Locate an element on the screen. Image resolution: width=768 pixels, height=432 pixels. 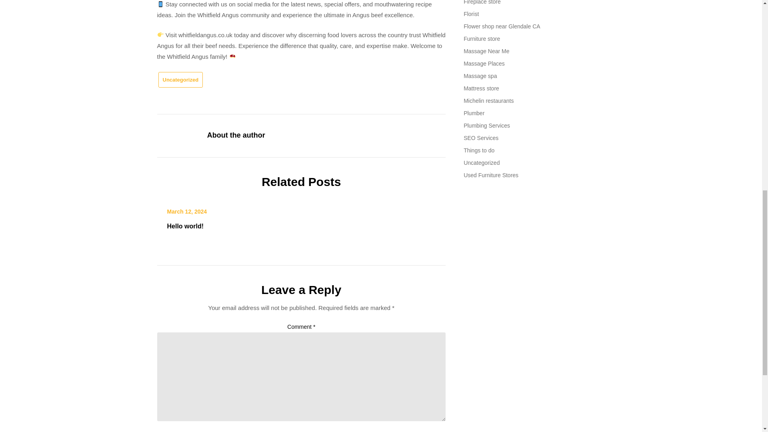
Mattress store is located at coordinates (482, 88).